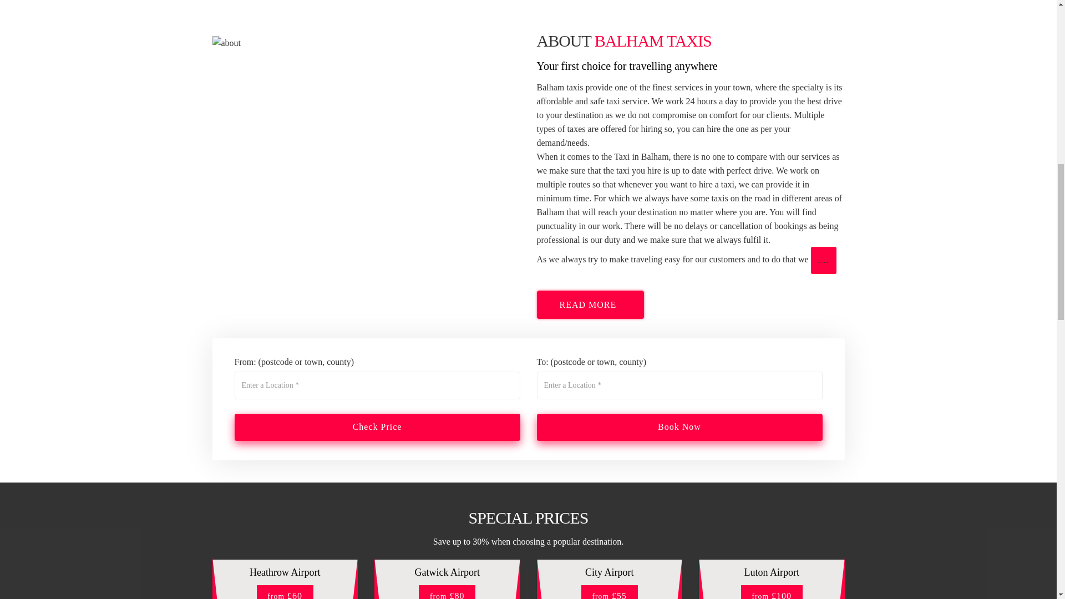 Image resolution: width=1065 pixels, height=599 pixels. I want to click on READ MOREABOUT, so click(590, 304).